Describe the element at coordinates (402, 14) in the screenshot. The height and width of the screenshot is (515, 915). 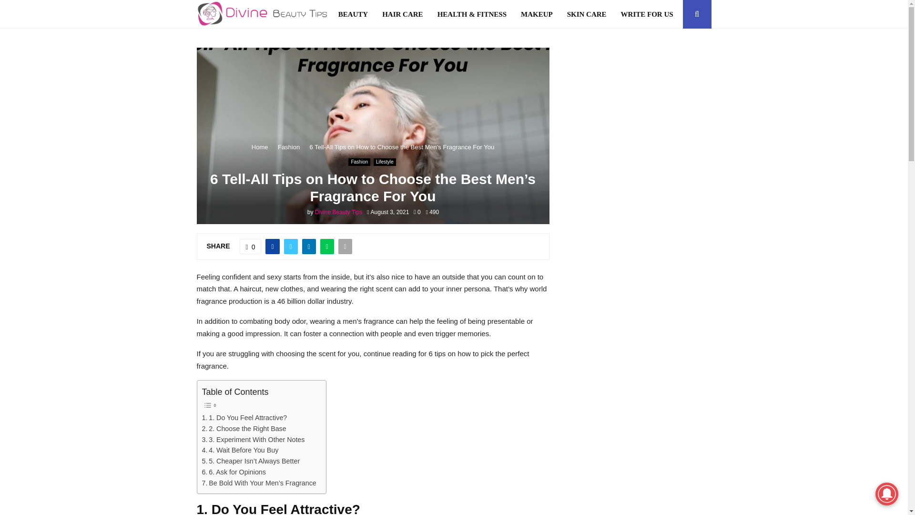
I see `HAIR CARE` at that location.